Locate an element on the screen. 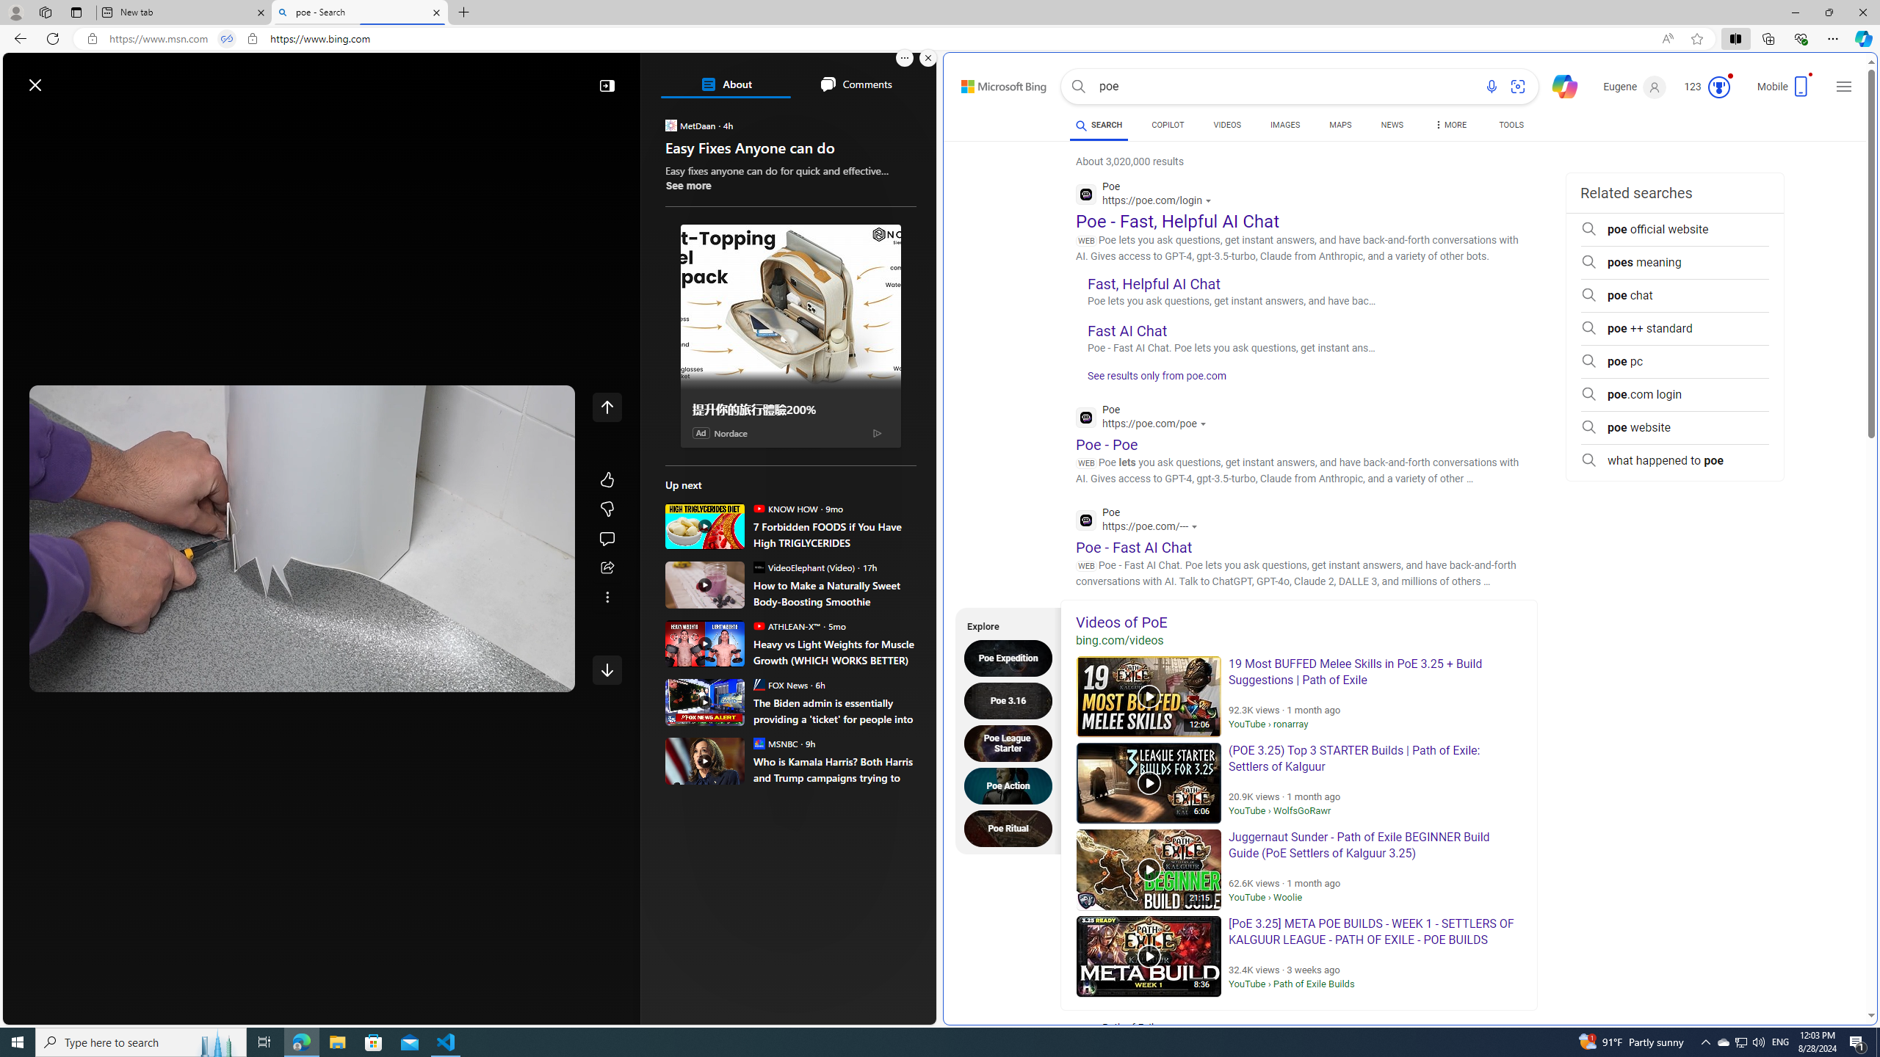 Image resolution: width=1880 pixels, height=1057 pixels. VideoElephant (Video) is located at coordinates (758, 567).